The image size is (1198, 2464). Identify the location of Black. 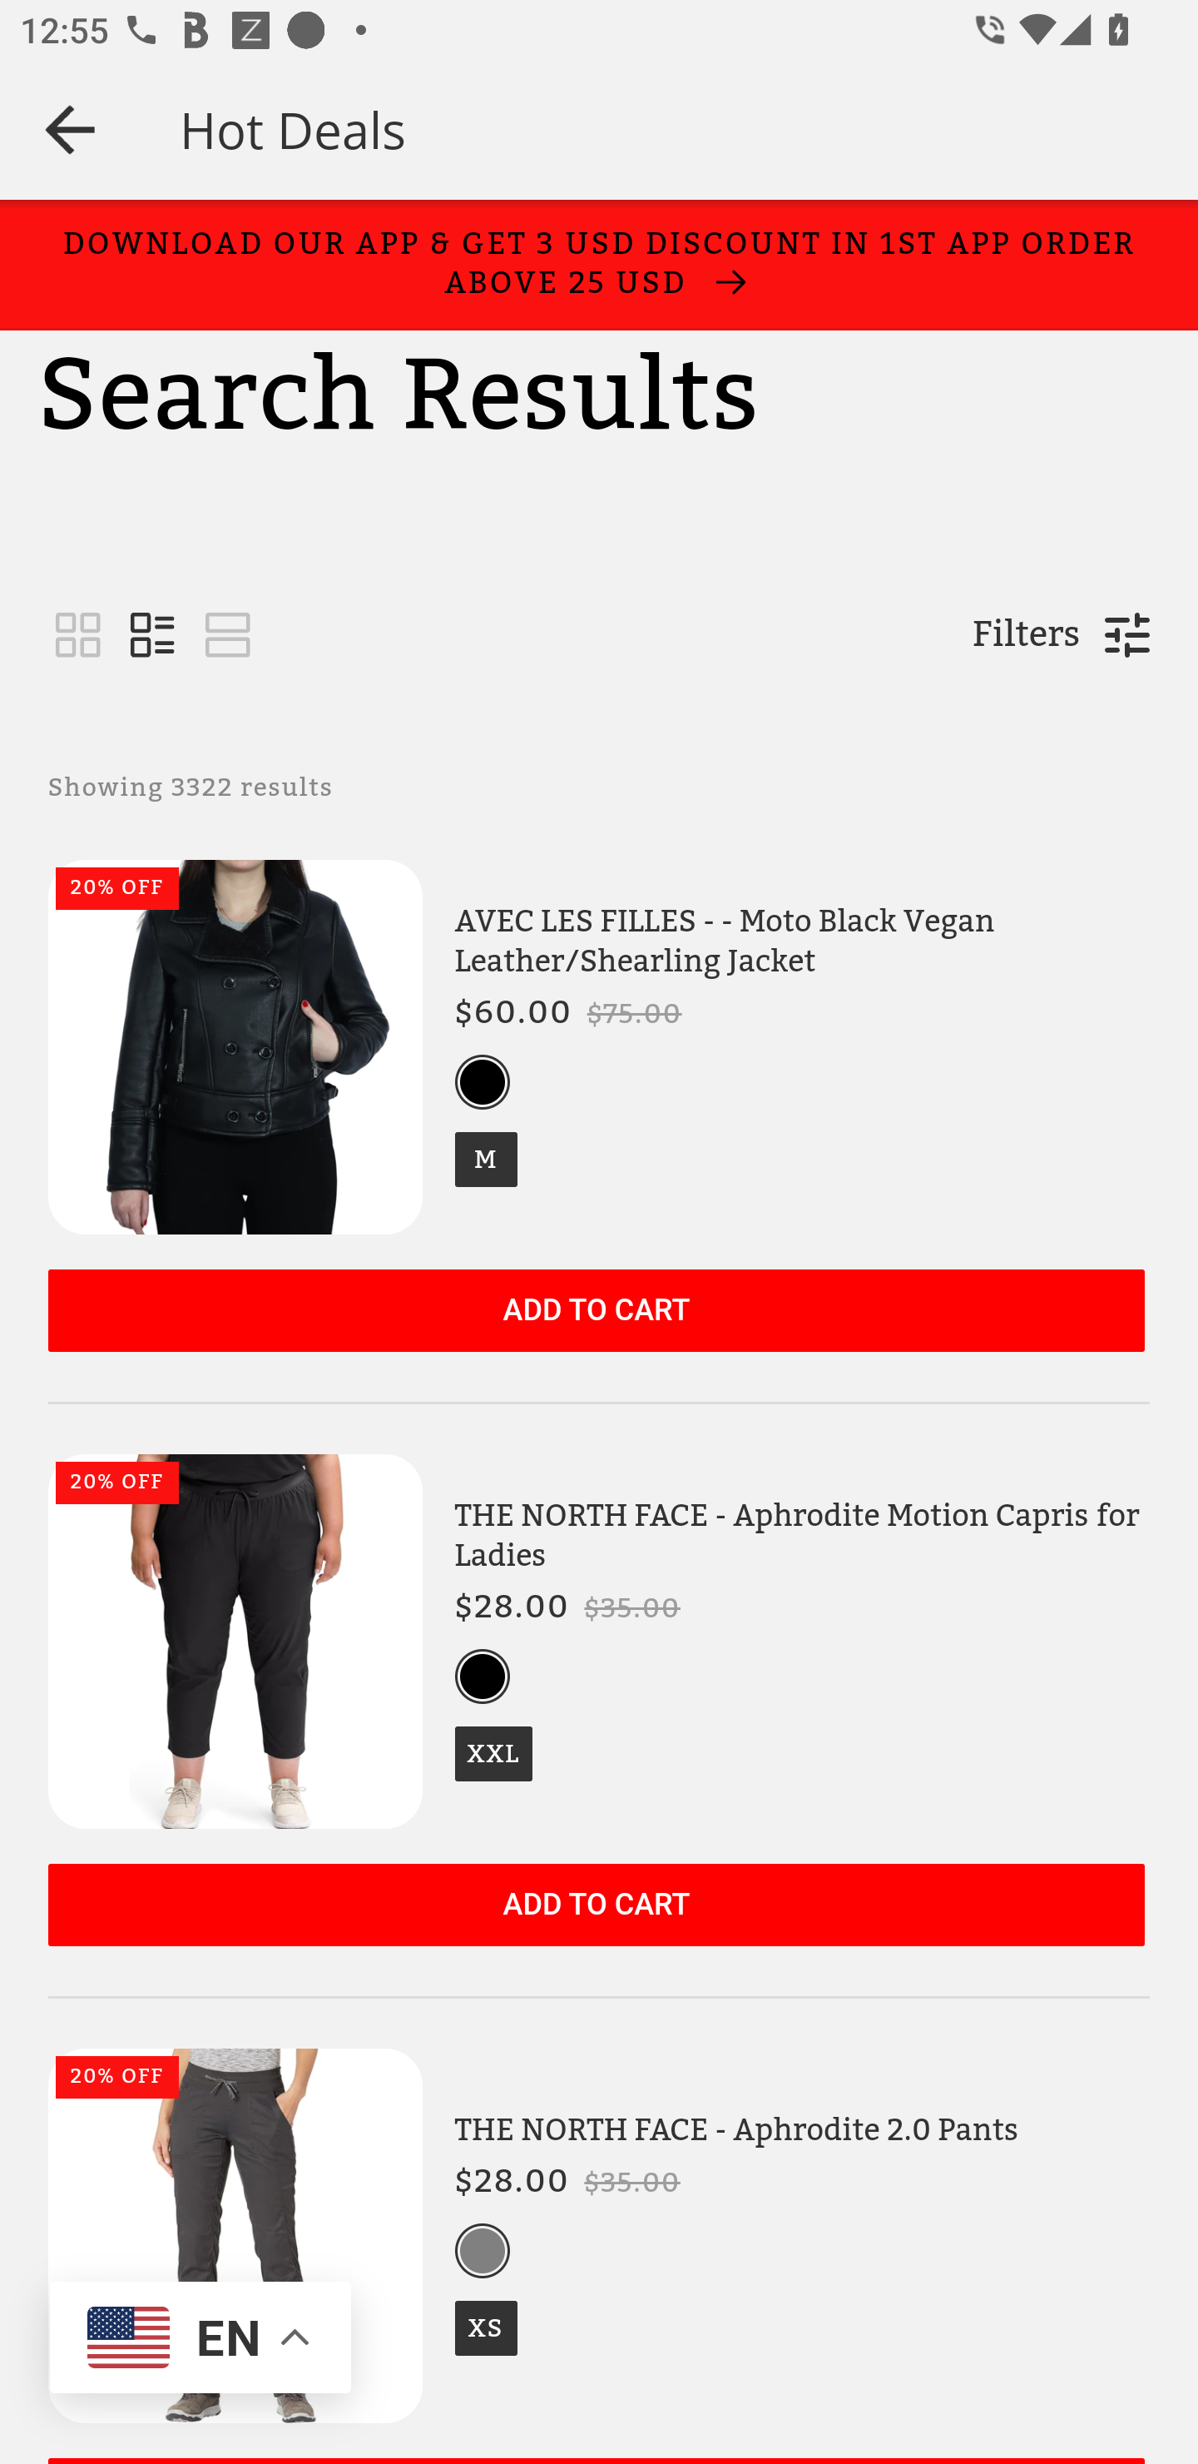
(483, 1677).